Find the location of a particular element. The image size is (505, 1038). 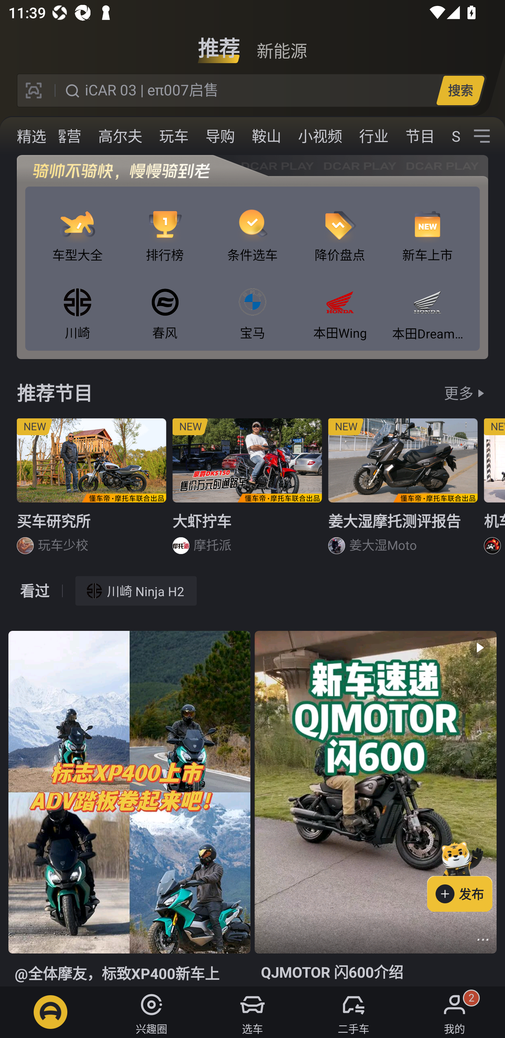

高尔夫 is located at coordinates (120, 136).